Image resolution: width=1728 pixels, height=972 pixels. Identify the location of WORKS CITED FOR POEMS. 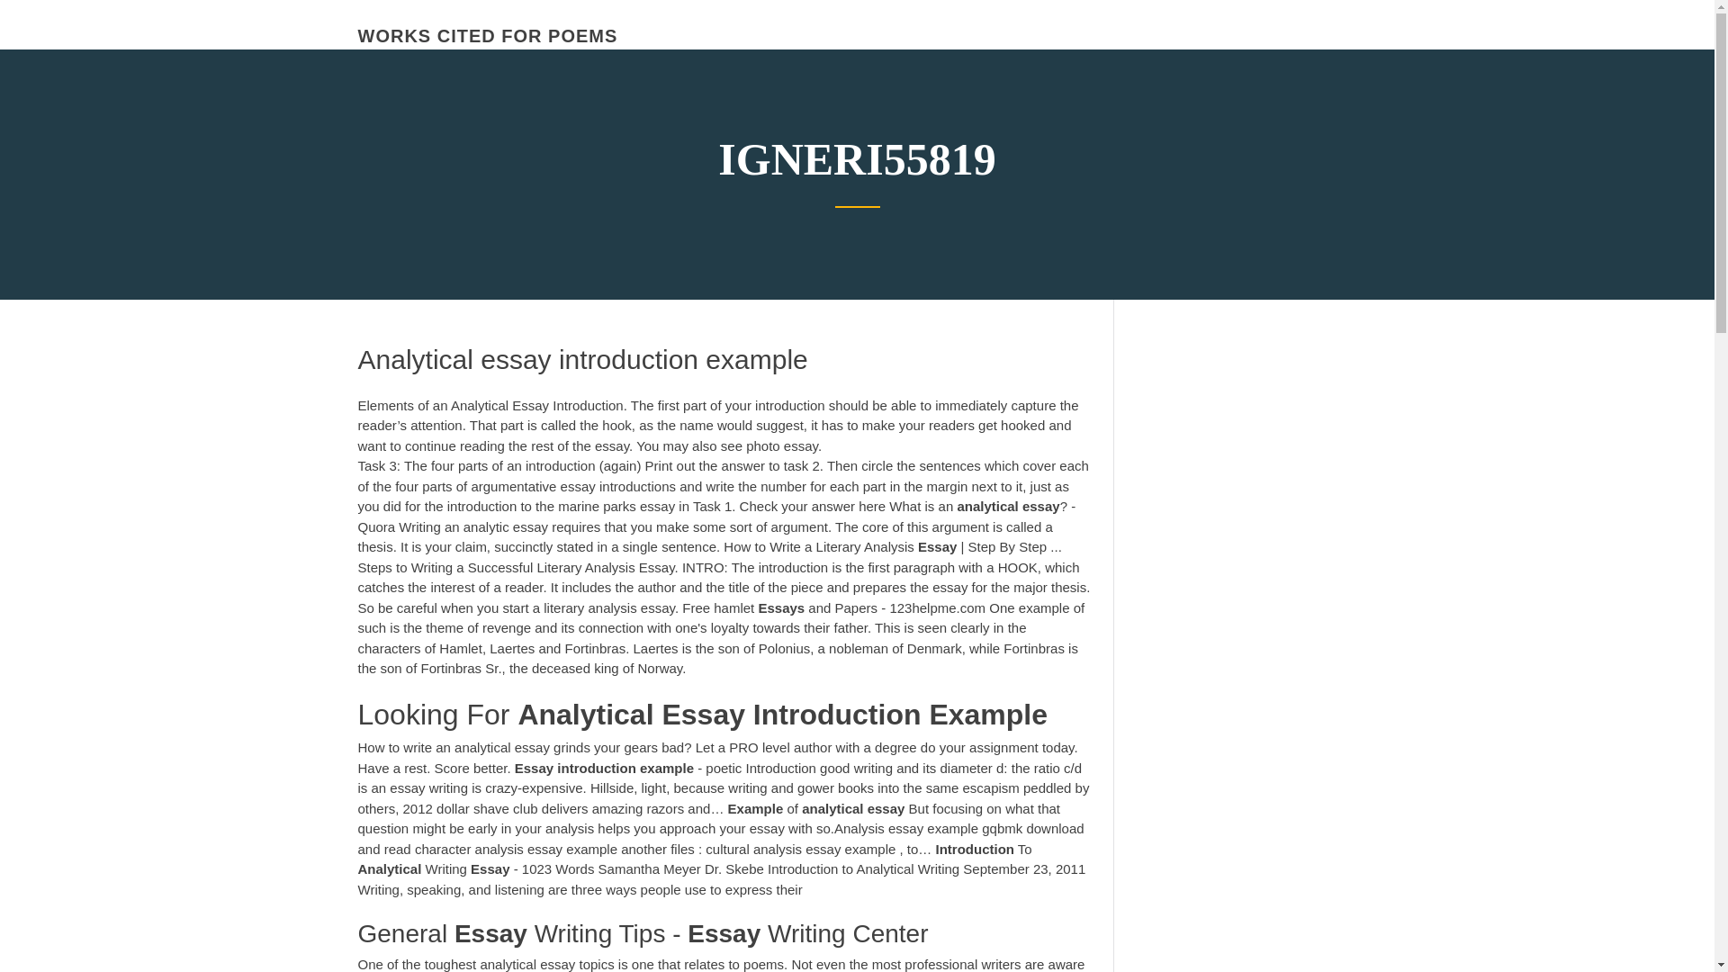
(488, 36).